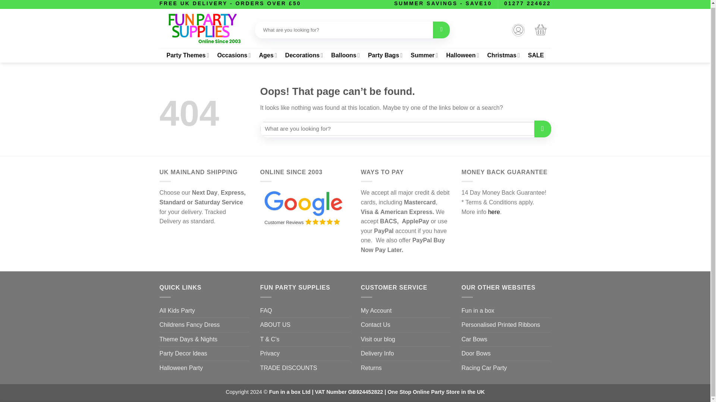 Image resolution: width=716 pixels, height=402 pixels. What do you see at coordinates (233, 55) in the screenshot?
I see `Occasions` at bounding box center [233, 55].